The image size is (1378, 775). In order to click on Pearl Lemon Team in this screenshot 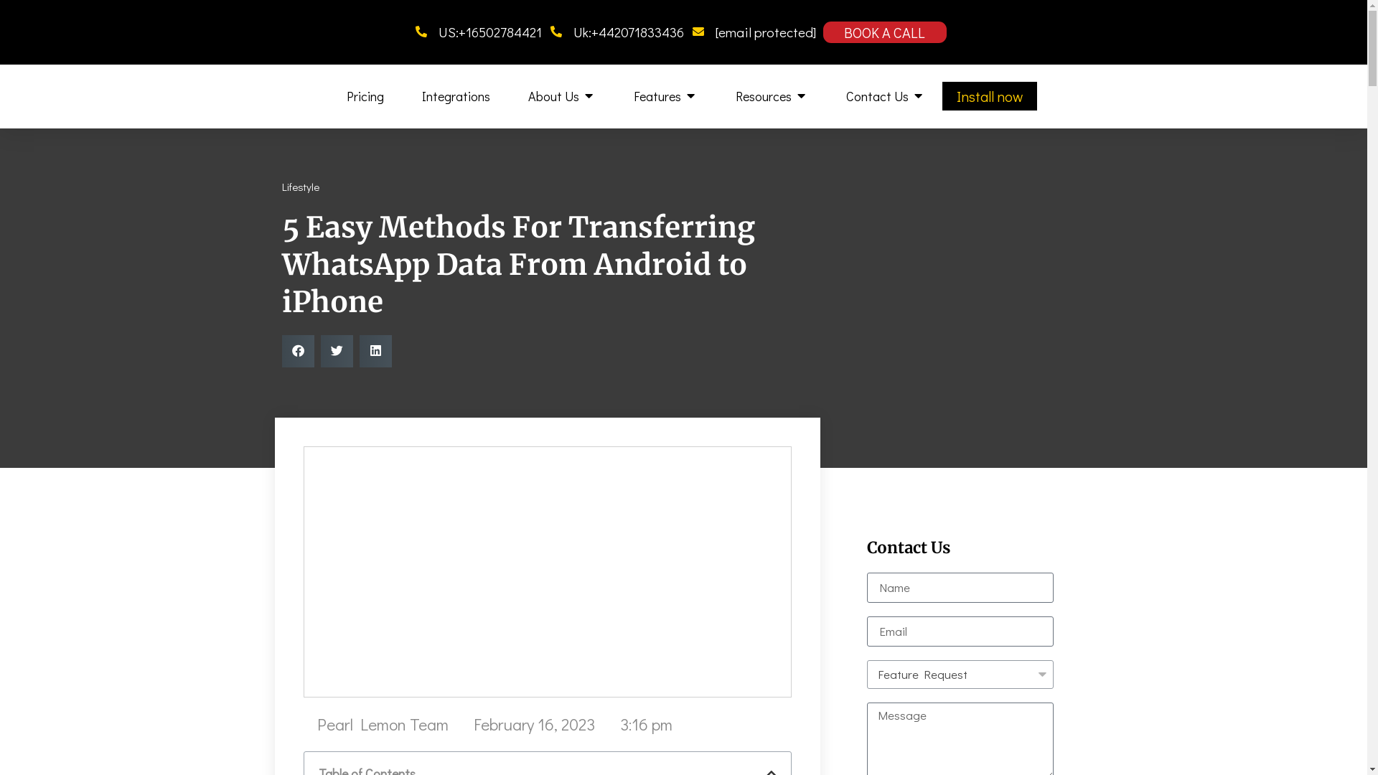, I will do `click(375, 725)`.